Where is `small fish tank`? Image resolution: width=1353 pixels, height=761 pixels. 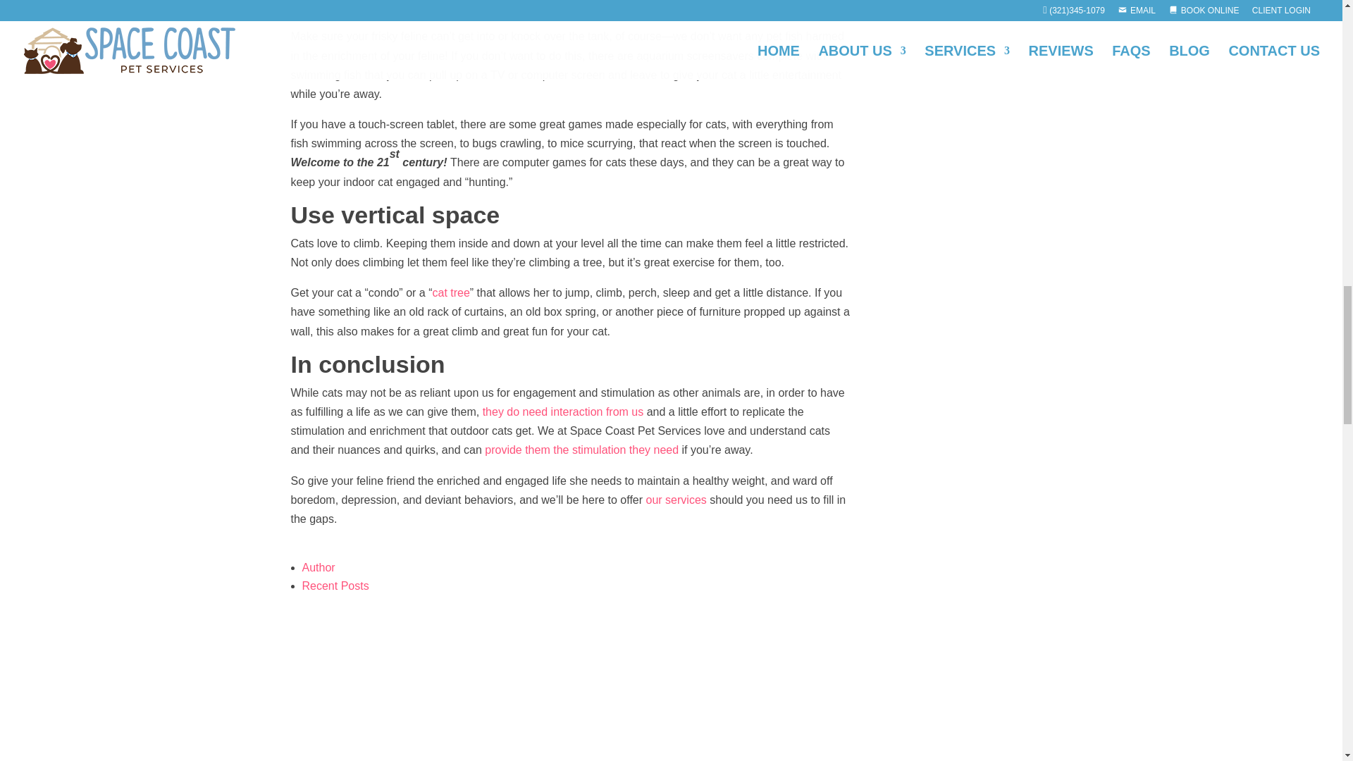
small fish tank is located at coordinates (371, 6).